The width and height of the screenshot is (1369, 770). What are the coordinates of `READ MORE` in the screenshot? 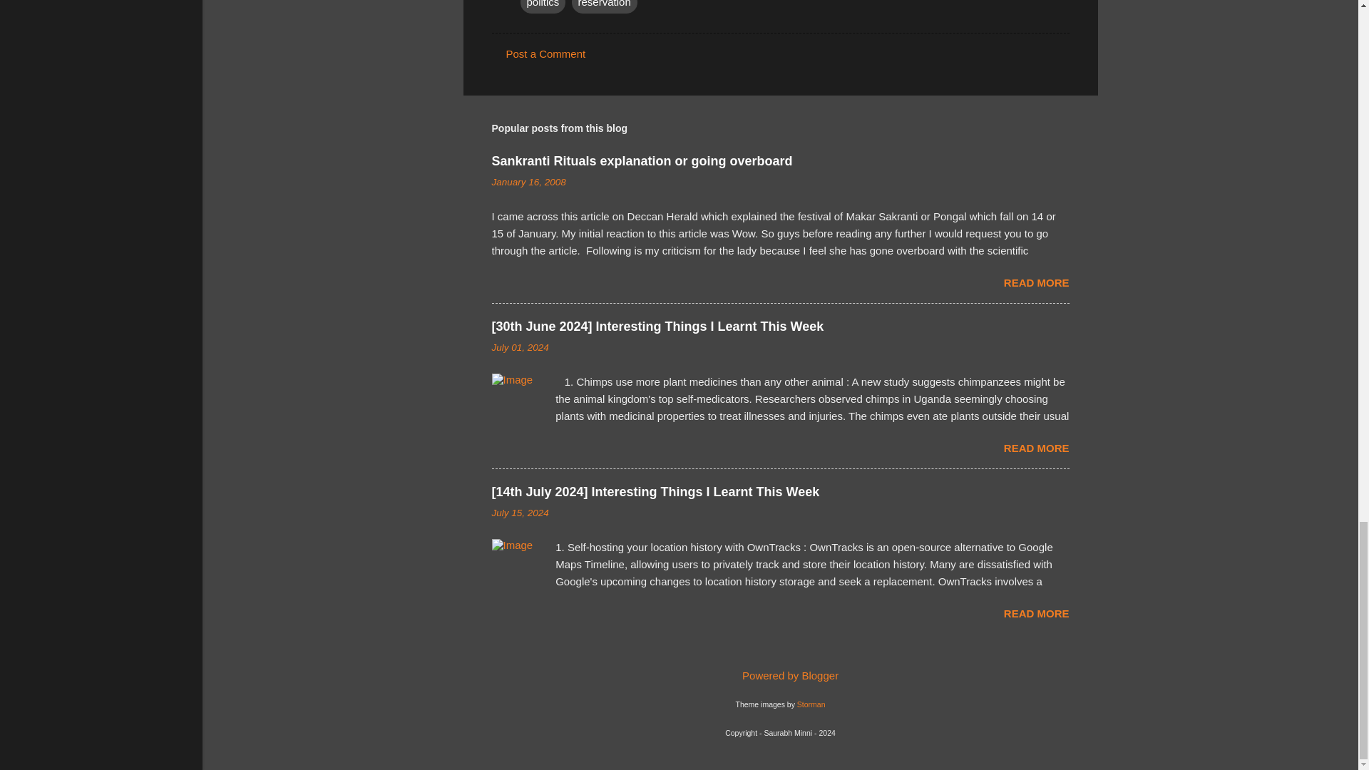 It's located at (1036, 448).